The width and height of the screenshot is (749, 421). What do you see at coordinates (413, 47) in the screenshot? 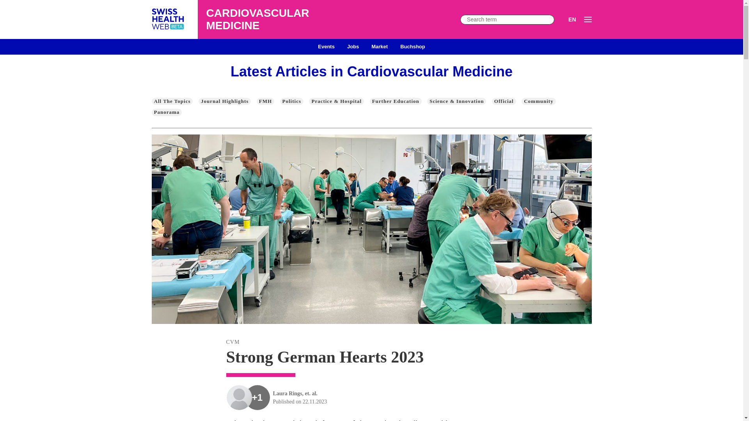
I see `Buchshop` at bounding box center [413, 47].